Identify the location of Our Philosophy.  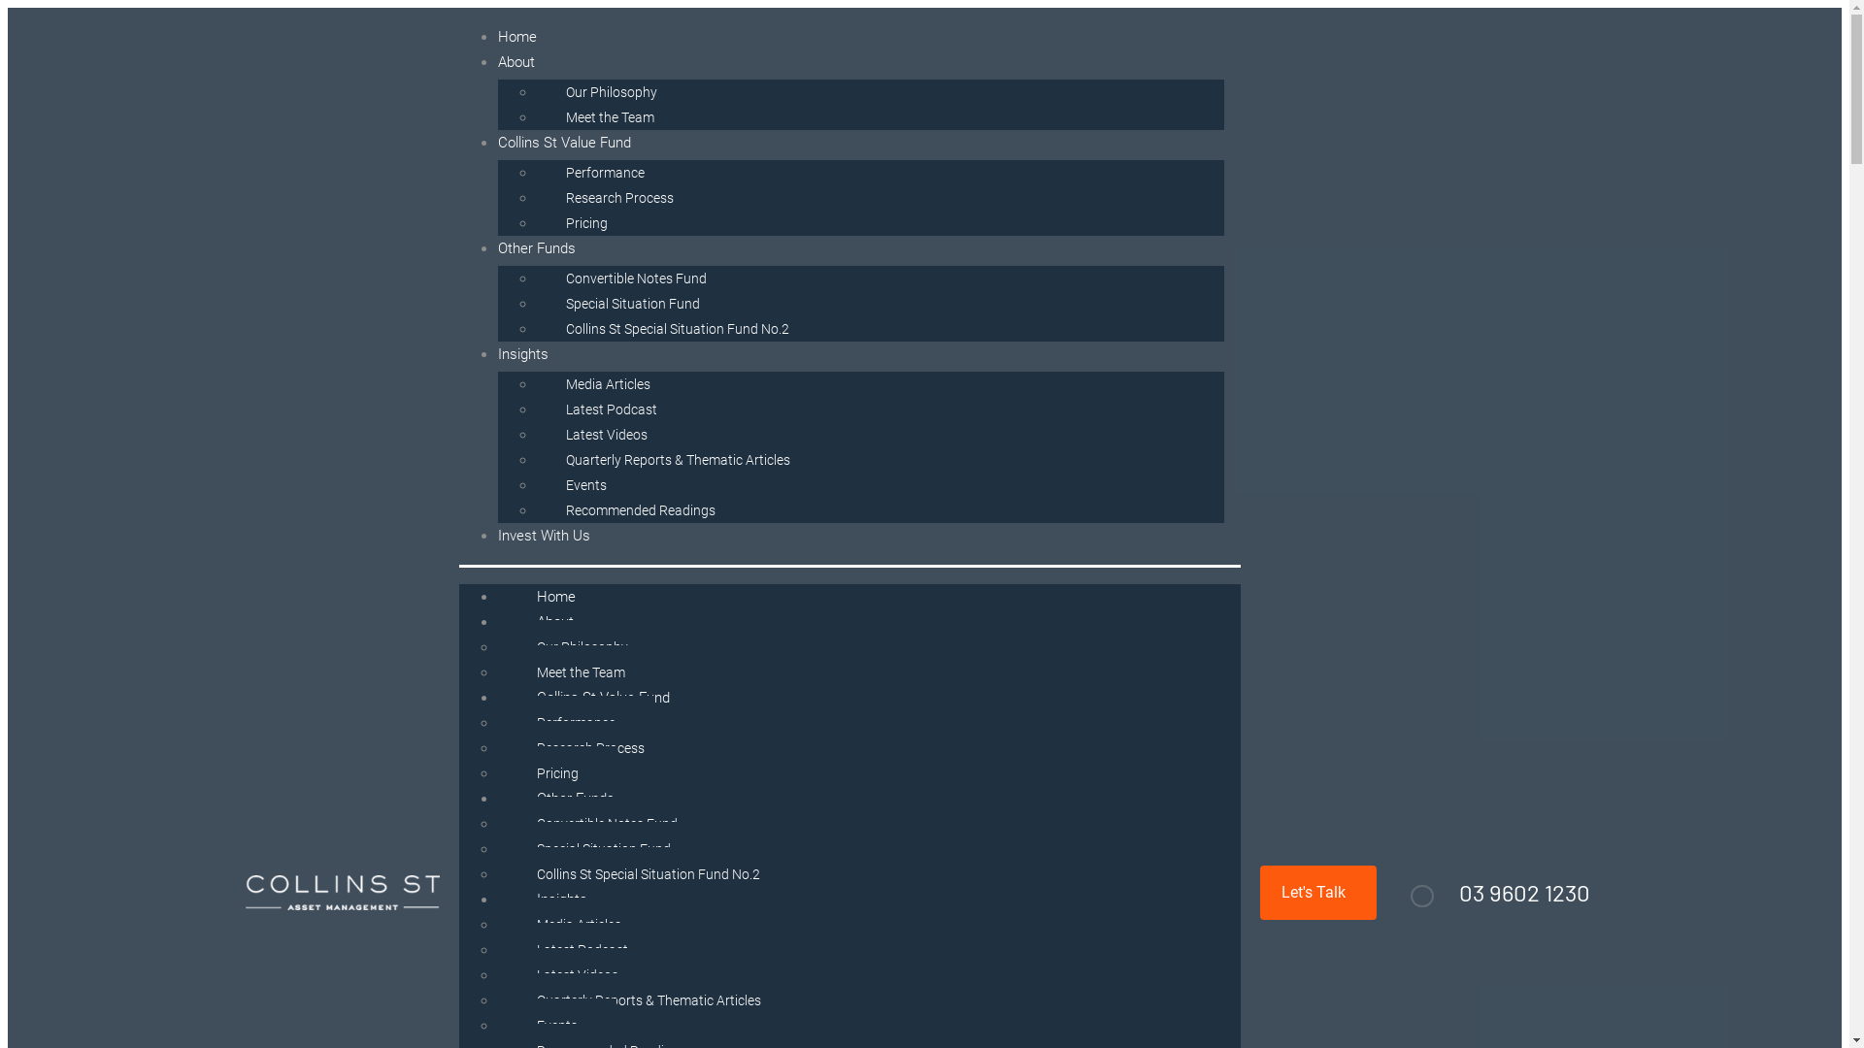
(582, 647).